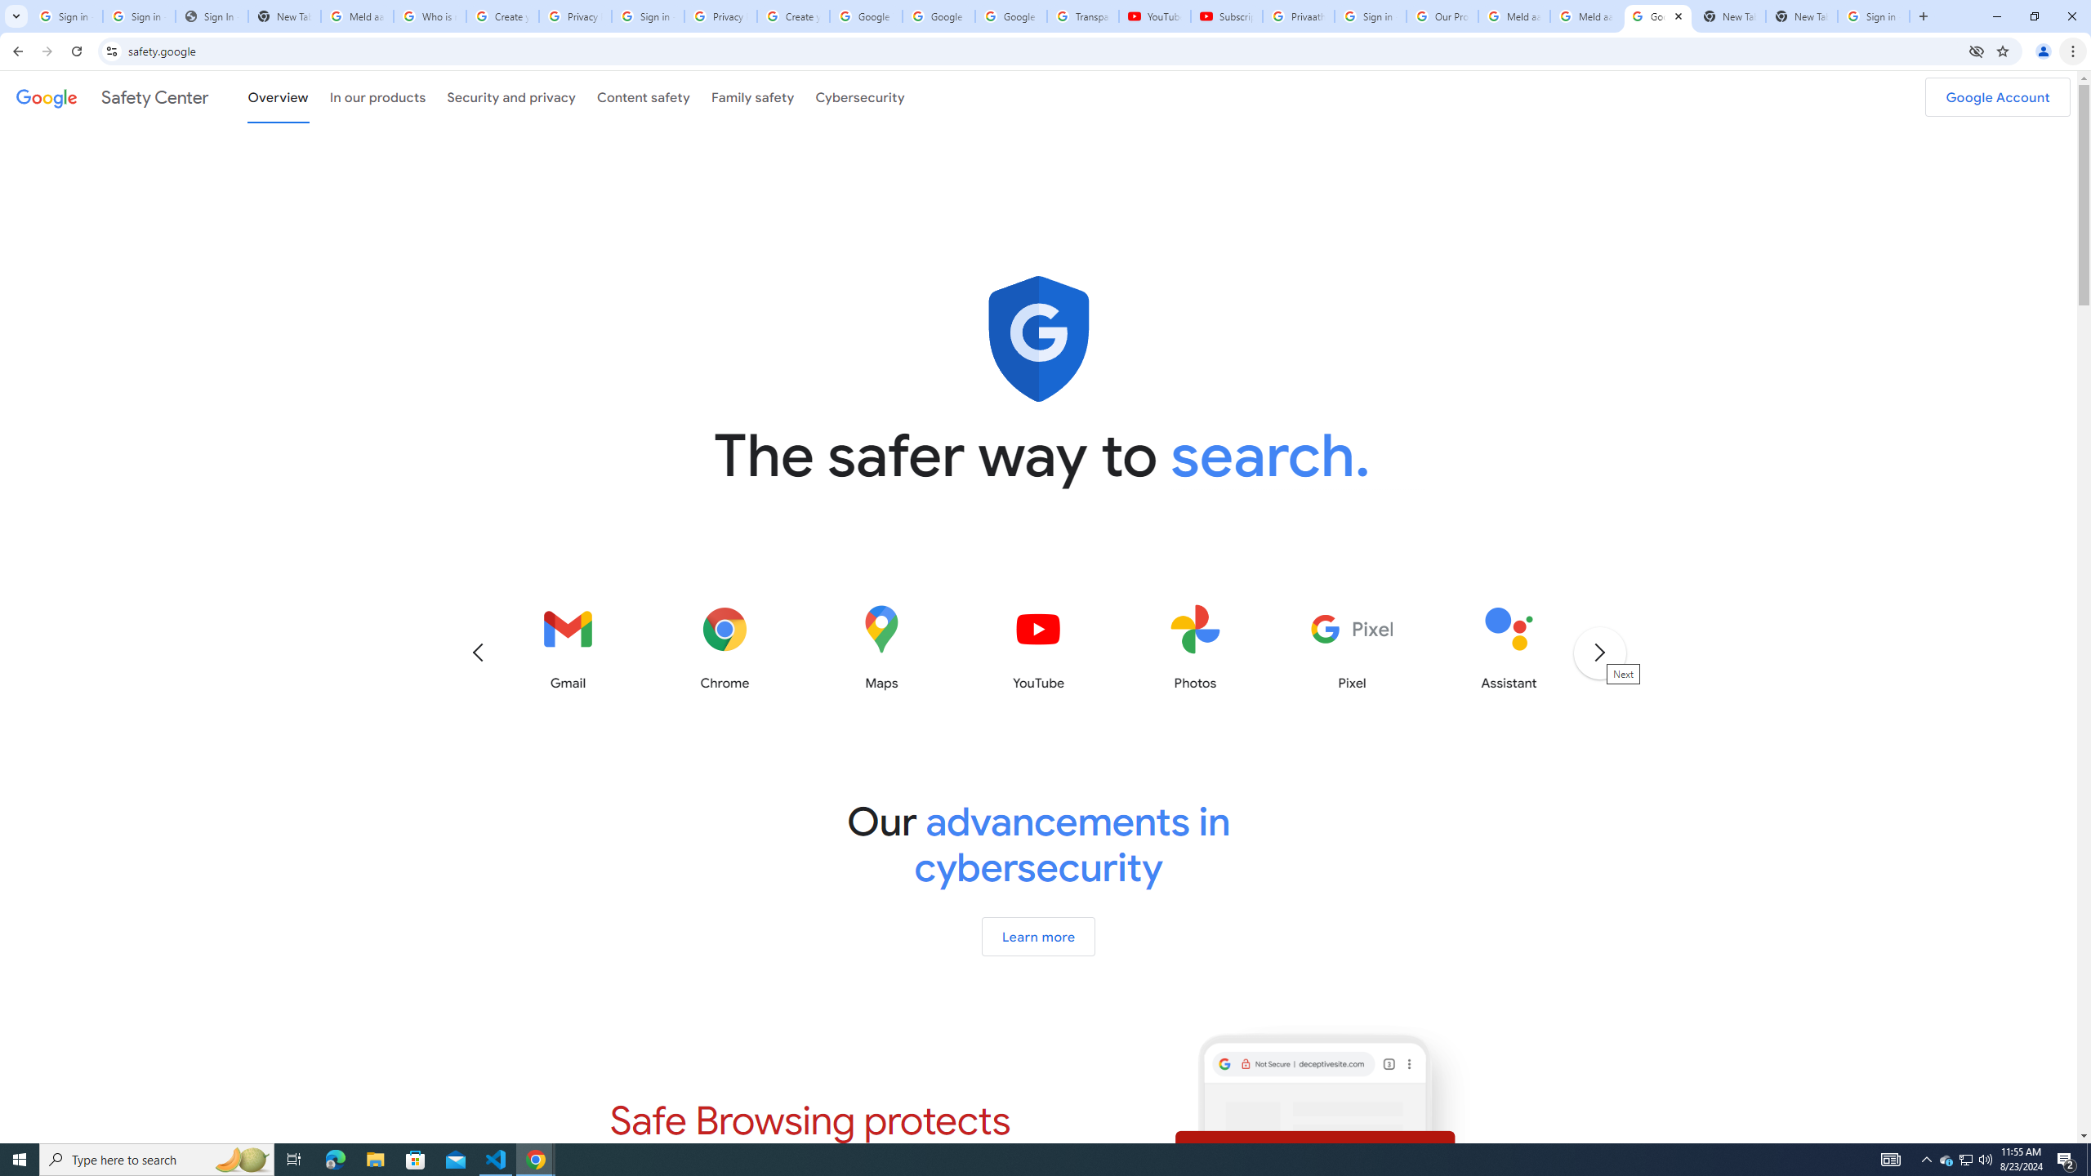  Describe the element at coordinates (1874, 16) in the screenshot. I see `Sign in - Google Accounts` at that location.